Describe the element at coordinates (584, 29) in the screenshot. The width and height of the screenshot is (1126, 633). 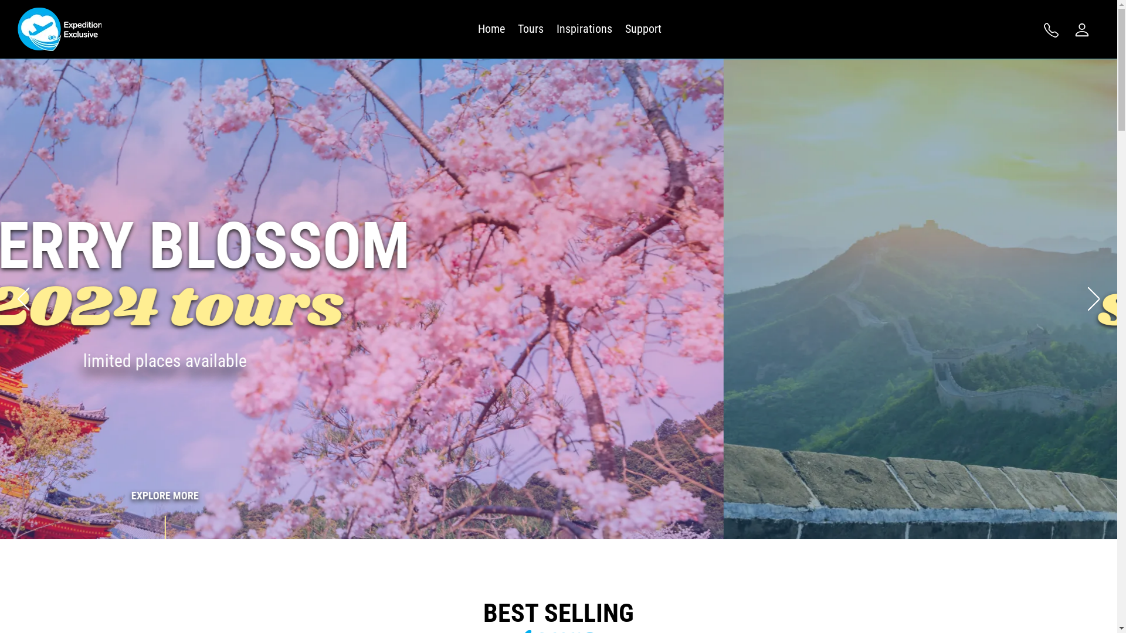
I see `Inspirations` at that location.